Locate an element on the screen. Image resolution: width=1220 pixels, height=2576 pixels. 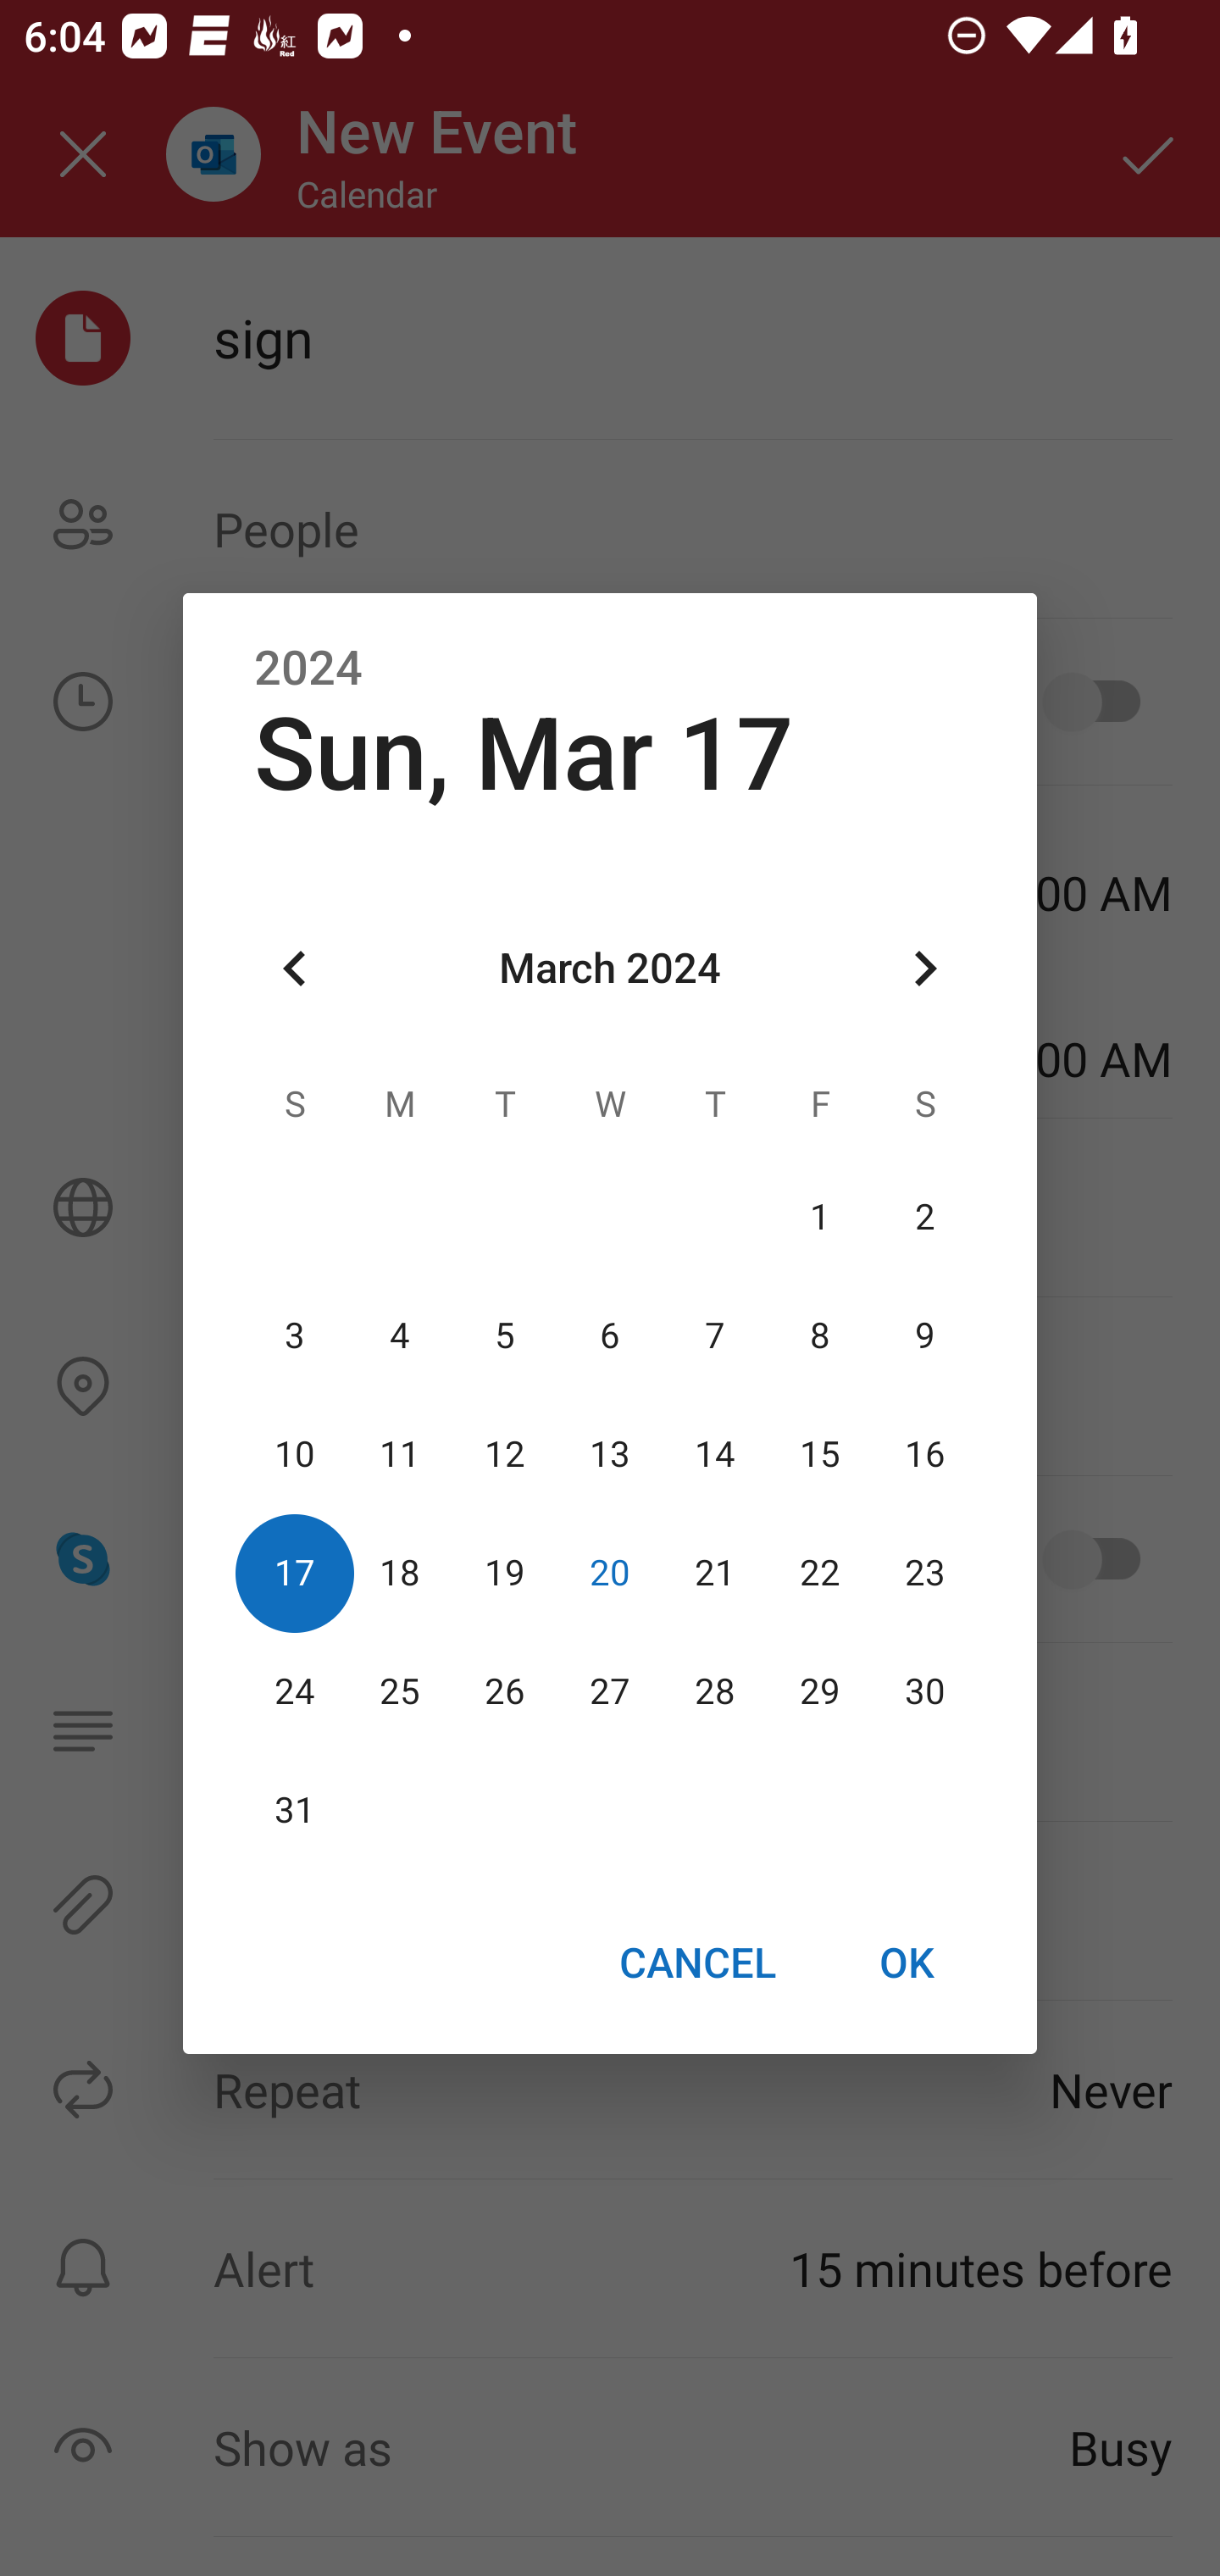
12 12 March 2024 is located at coordinates (505, 1455).